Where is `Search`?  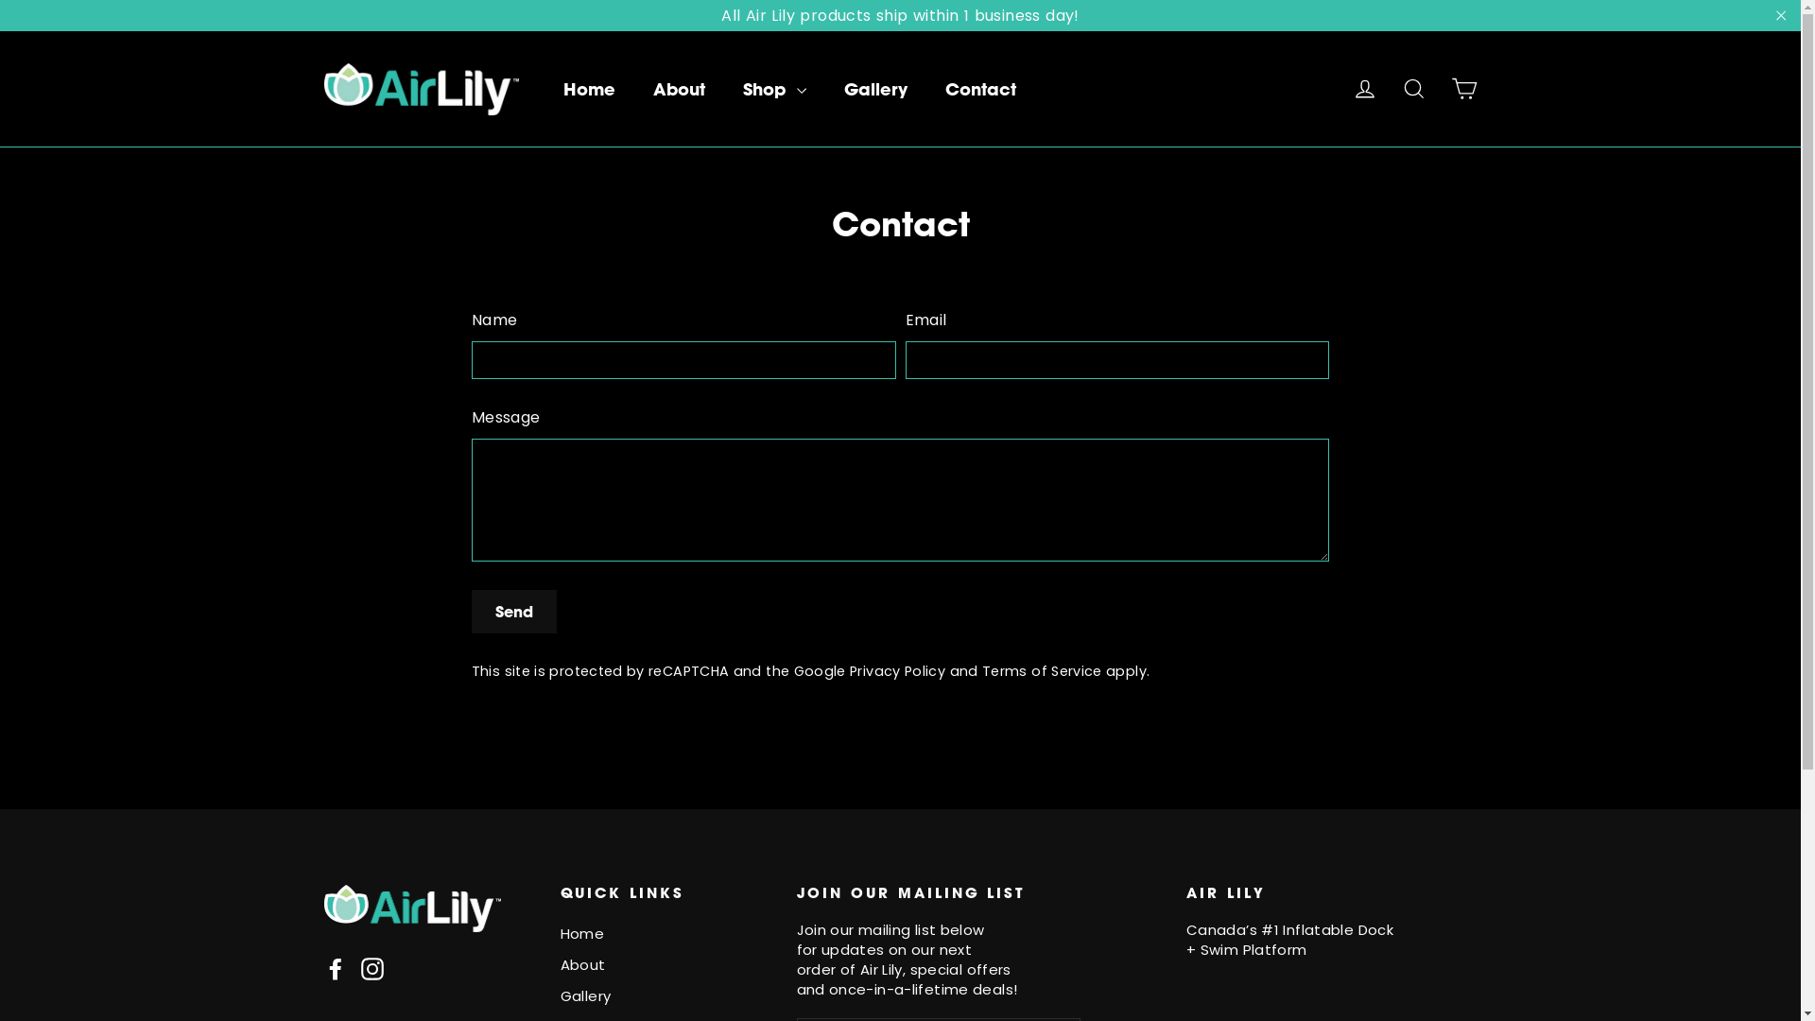
Search is located at coordinates (1414, 89).